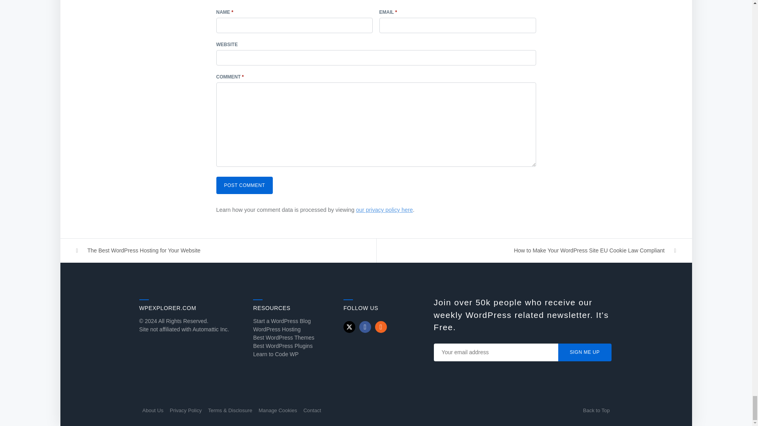  Describe the element at coordinates (276, 354) in the screenshot. I see `Learn to Code WP` at that location.